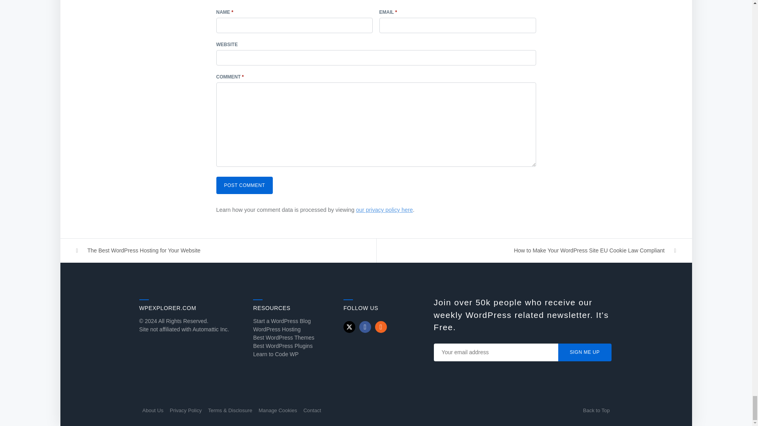  Describe the element at coordinates (276, 354) in the screenshot. I see `Learn to Code WP` at that location.